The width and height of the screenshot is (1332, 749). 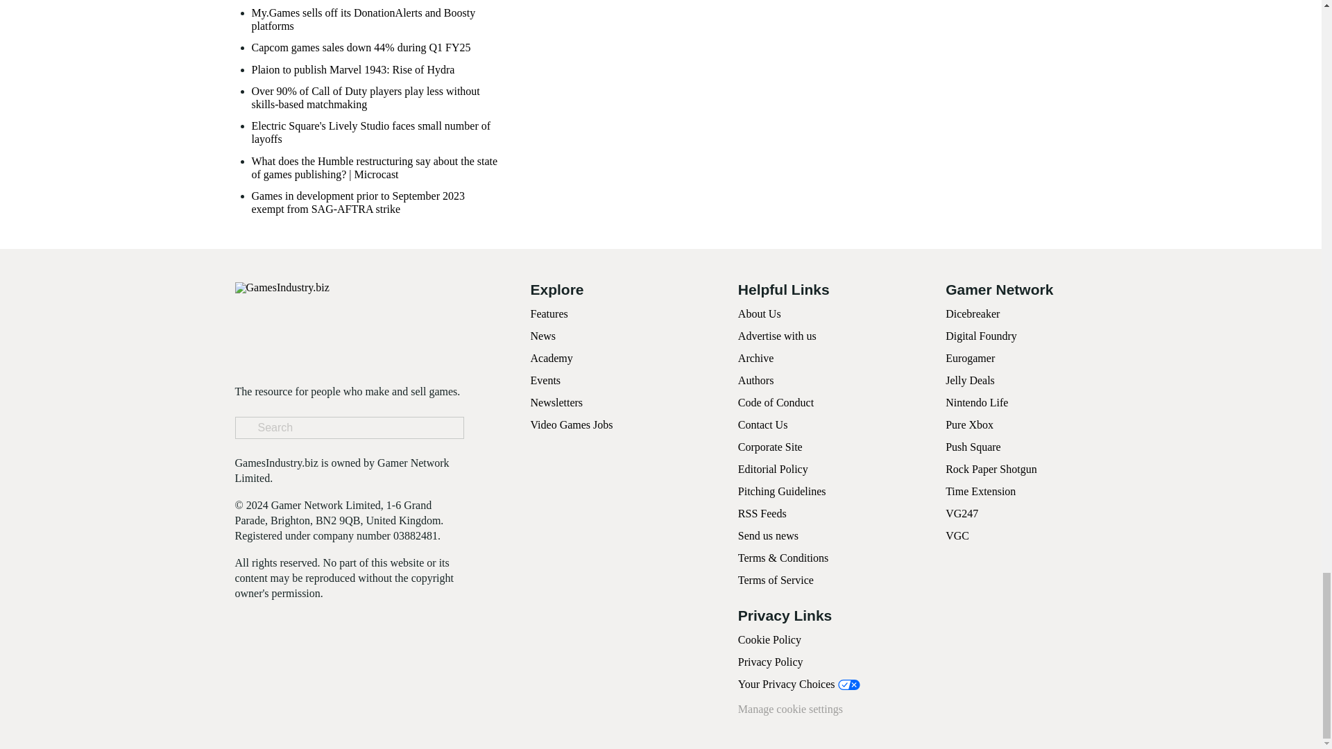 What do you see at coordinates (556, 402) in the screenshot?
I see `Newsletters` at bounding box center [556, 402].